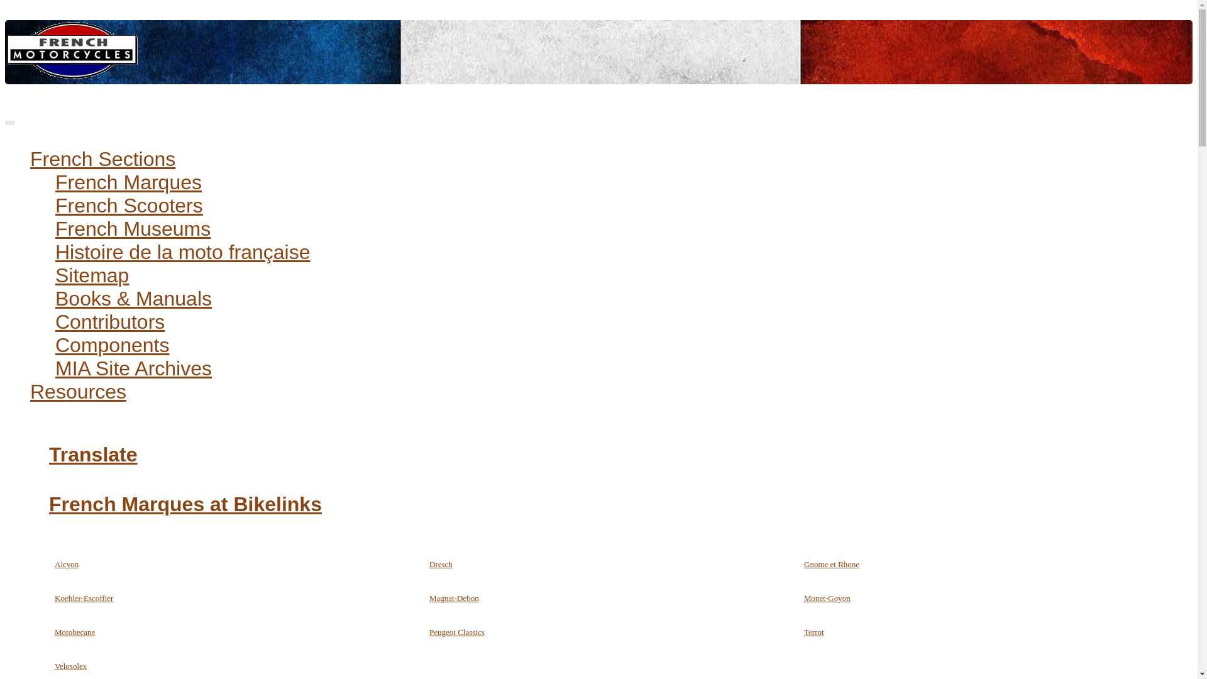 The image size is (1207, 679). I want to click on Gnome et Rhone, so click(831, 564).